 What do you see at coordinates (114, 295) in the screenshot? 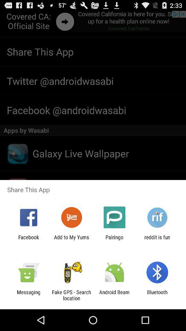
I see `open item next to bluetooth icon` at bounding box center [114, 295].